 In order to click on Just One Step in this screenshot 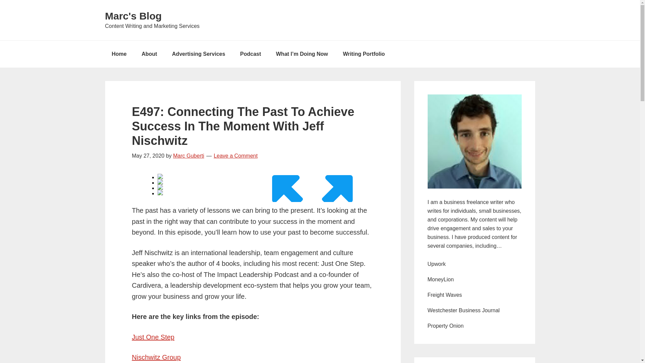, I will do `click(153, 337)`.